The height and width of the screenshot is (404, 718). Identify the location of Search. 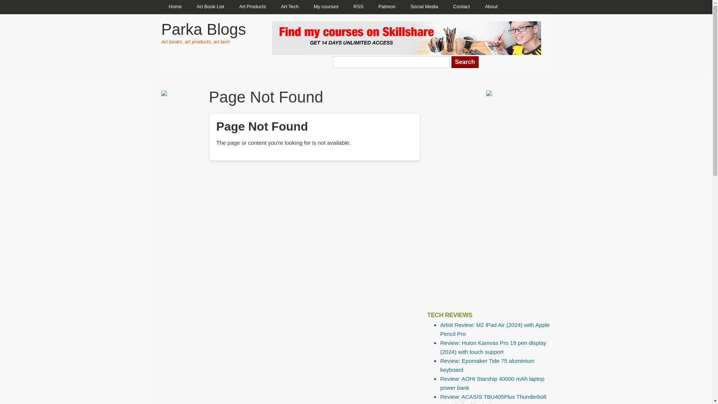
(465, 62).